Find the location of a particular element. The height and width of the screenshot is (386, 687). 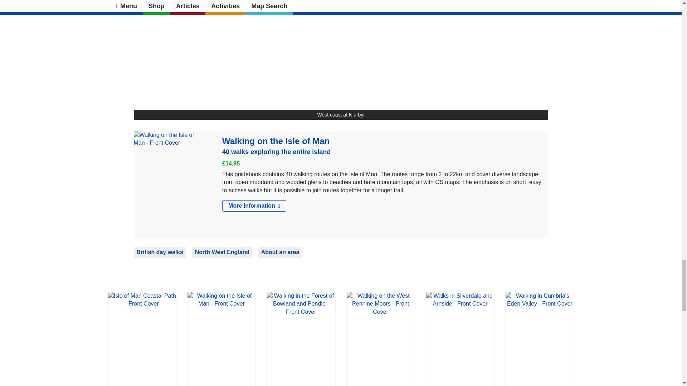

More information is located at coordinates (254, 206).